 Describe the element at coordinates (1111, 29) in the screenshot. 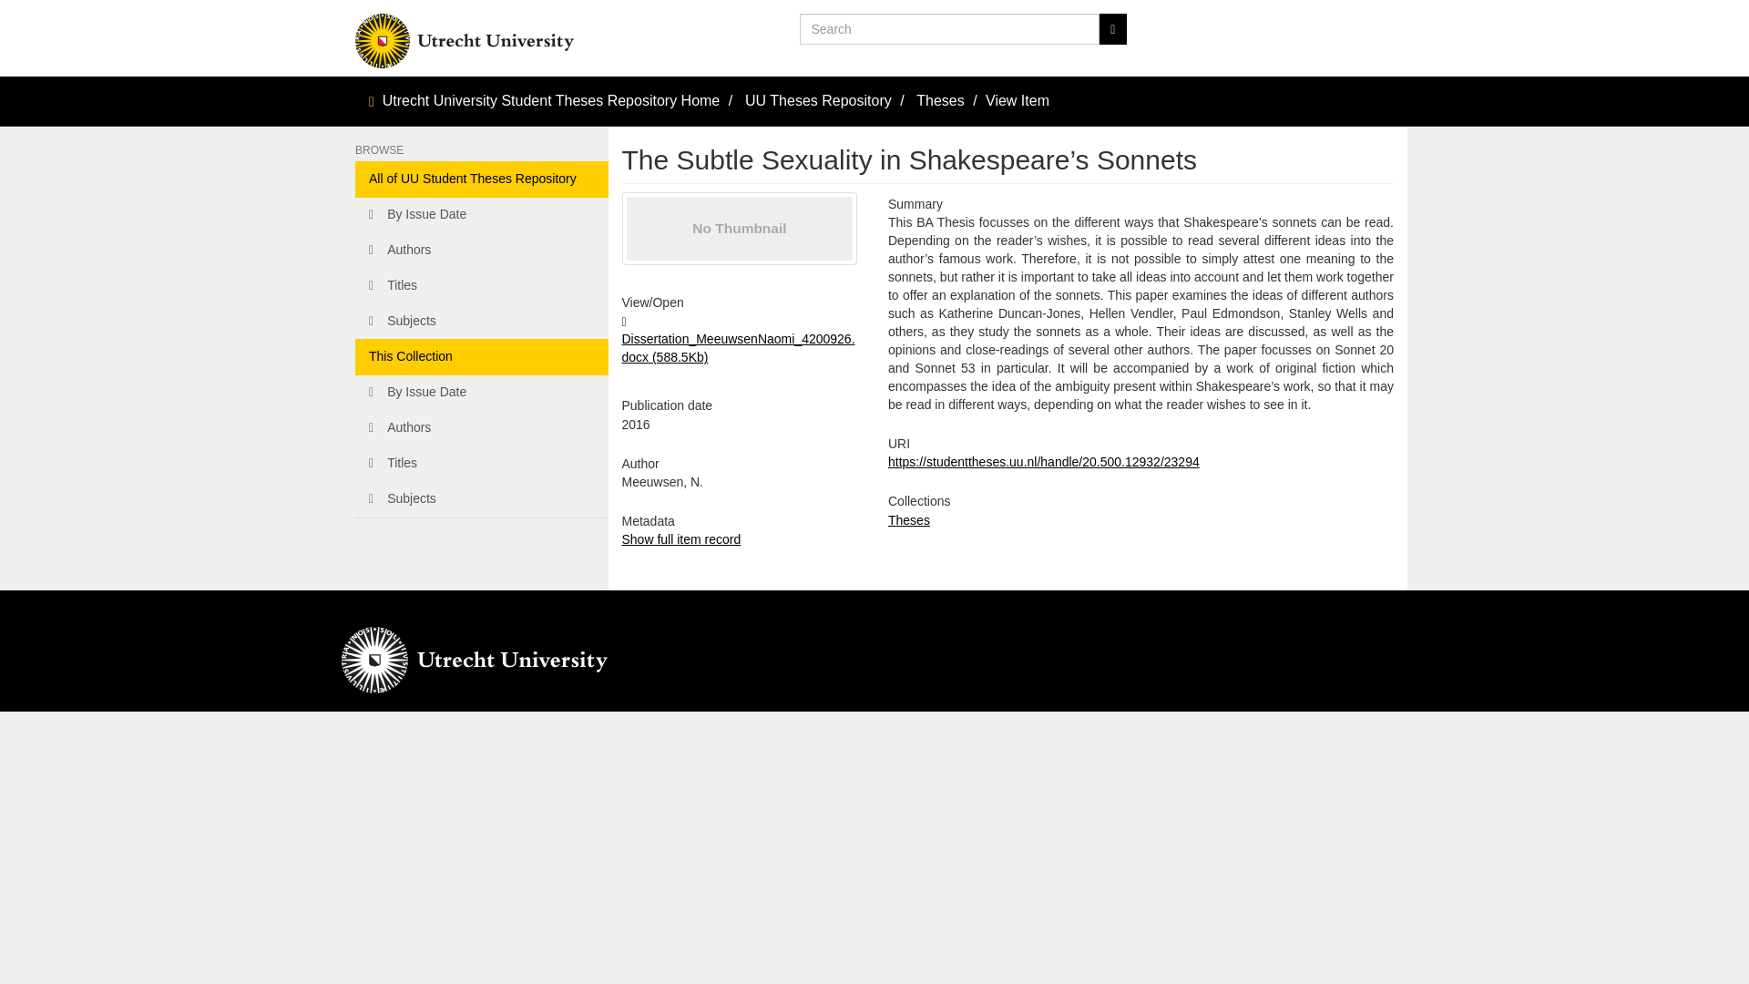

I see `Go` at that location.